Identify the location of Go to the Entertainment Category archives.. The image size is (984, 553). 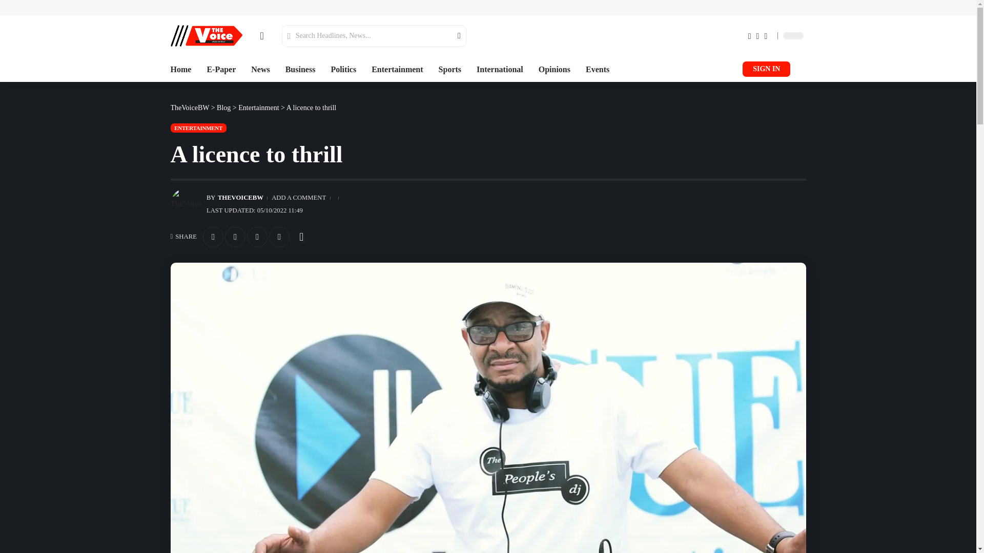
(258, 108).